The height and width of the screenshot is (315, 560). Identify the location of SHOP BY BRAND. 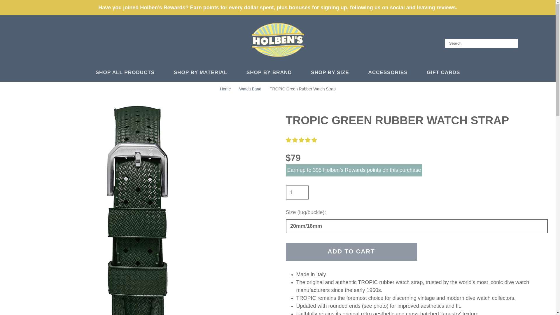
(272, 72).